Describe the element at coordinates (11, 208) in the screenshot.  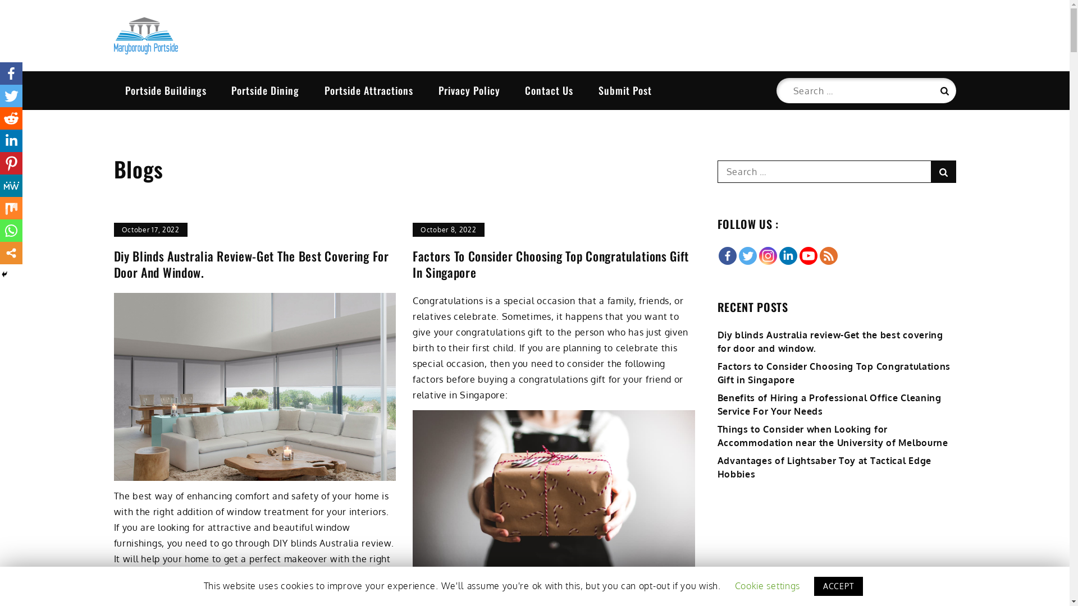
I see `Mix` at that location.